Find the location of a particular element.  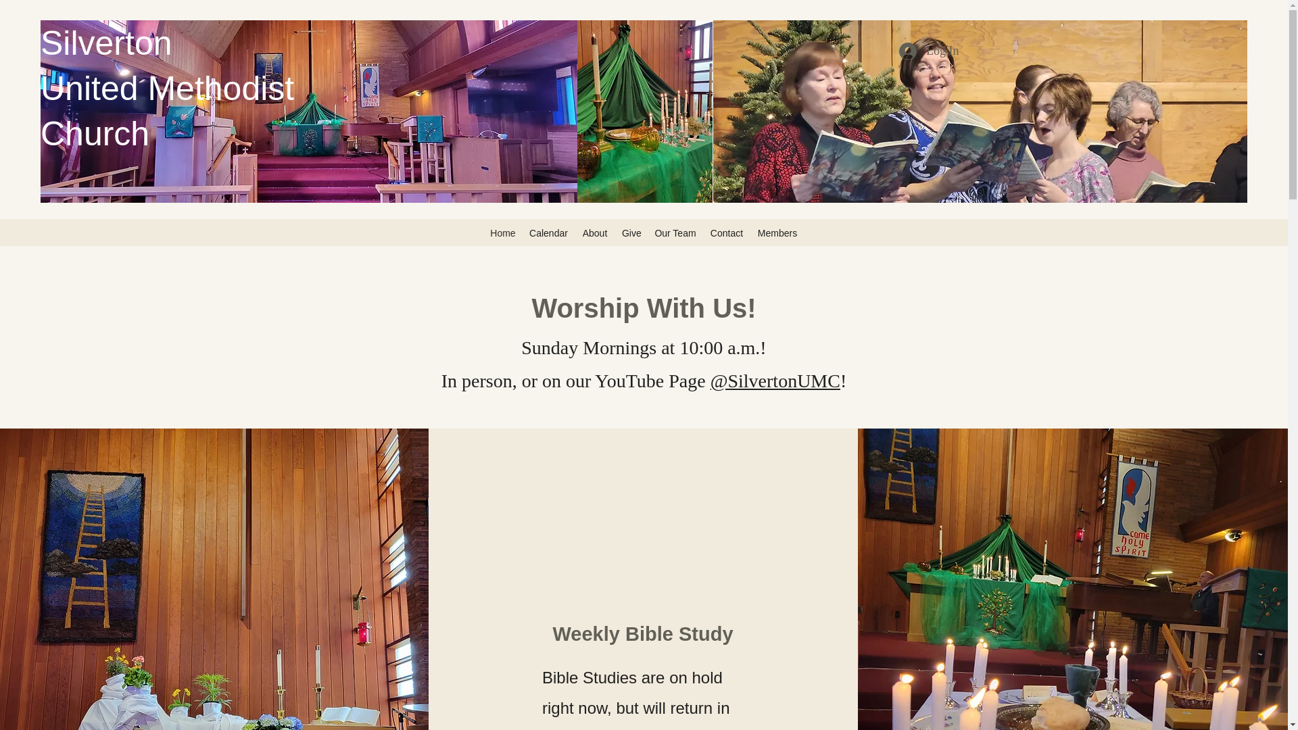

Log In is located at coordinates (929, 51).